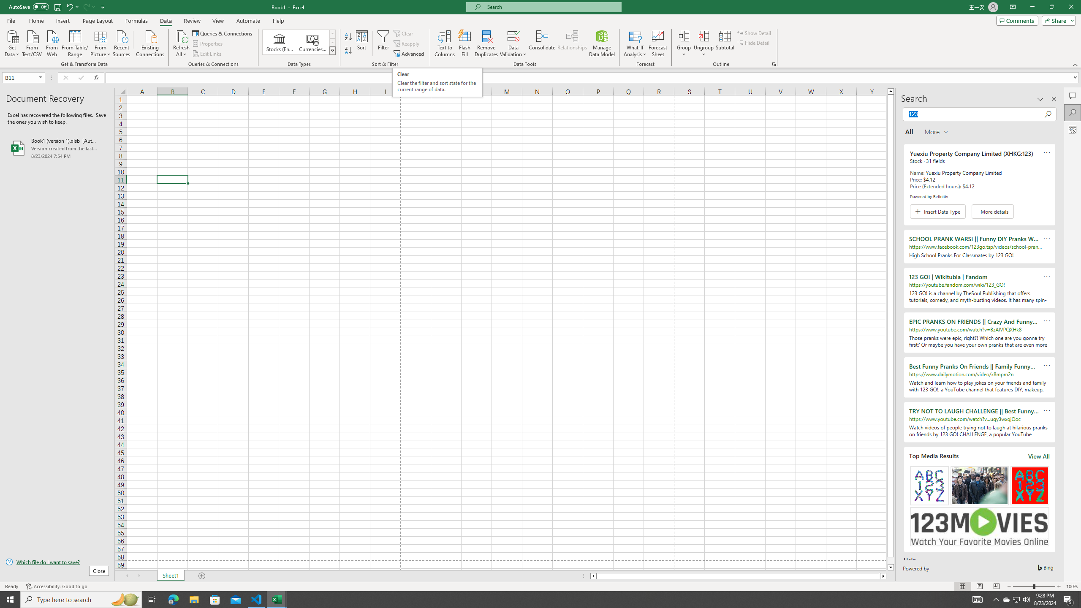 This screenshot has width=1081, height=608. Describe the element at coordinates (445, 43) in the screenshot. I see `Text to Columns...` at that location.